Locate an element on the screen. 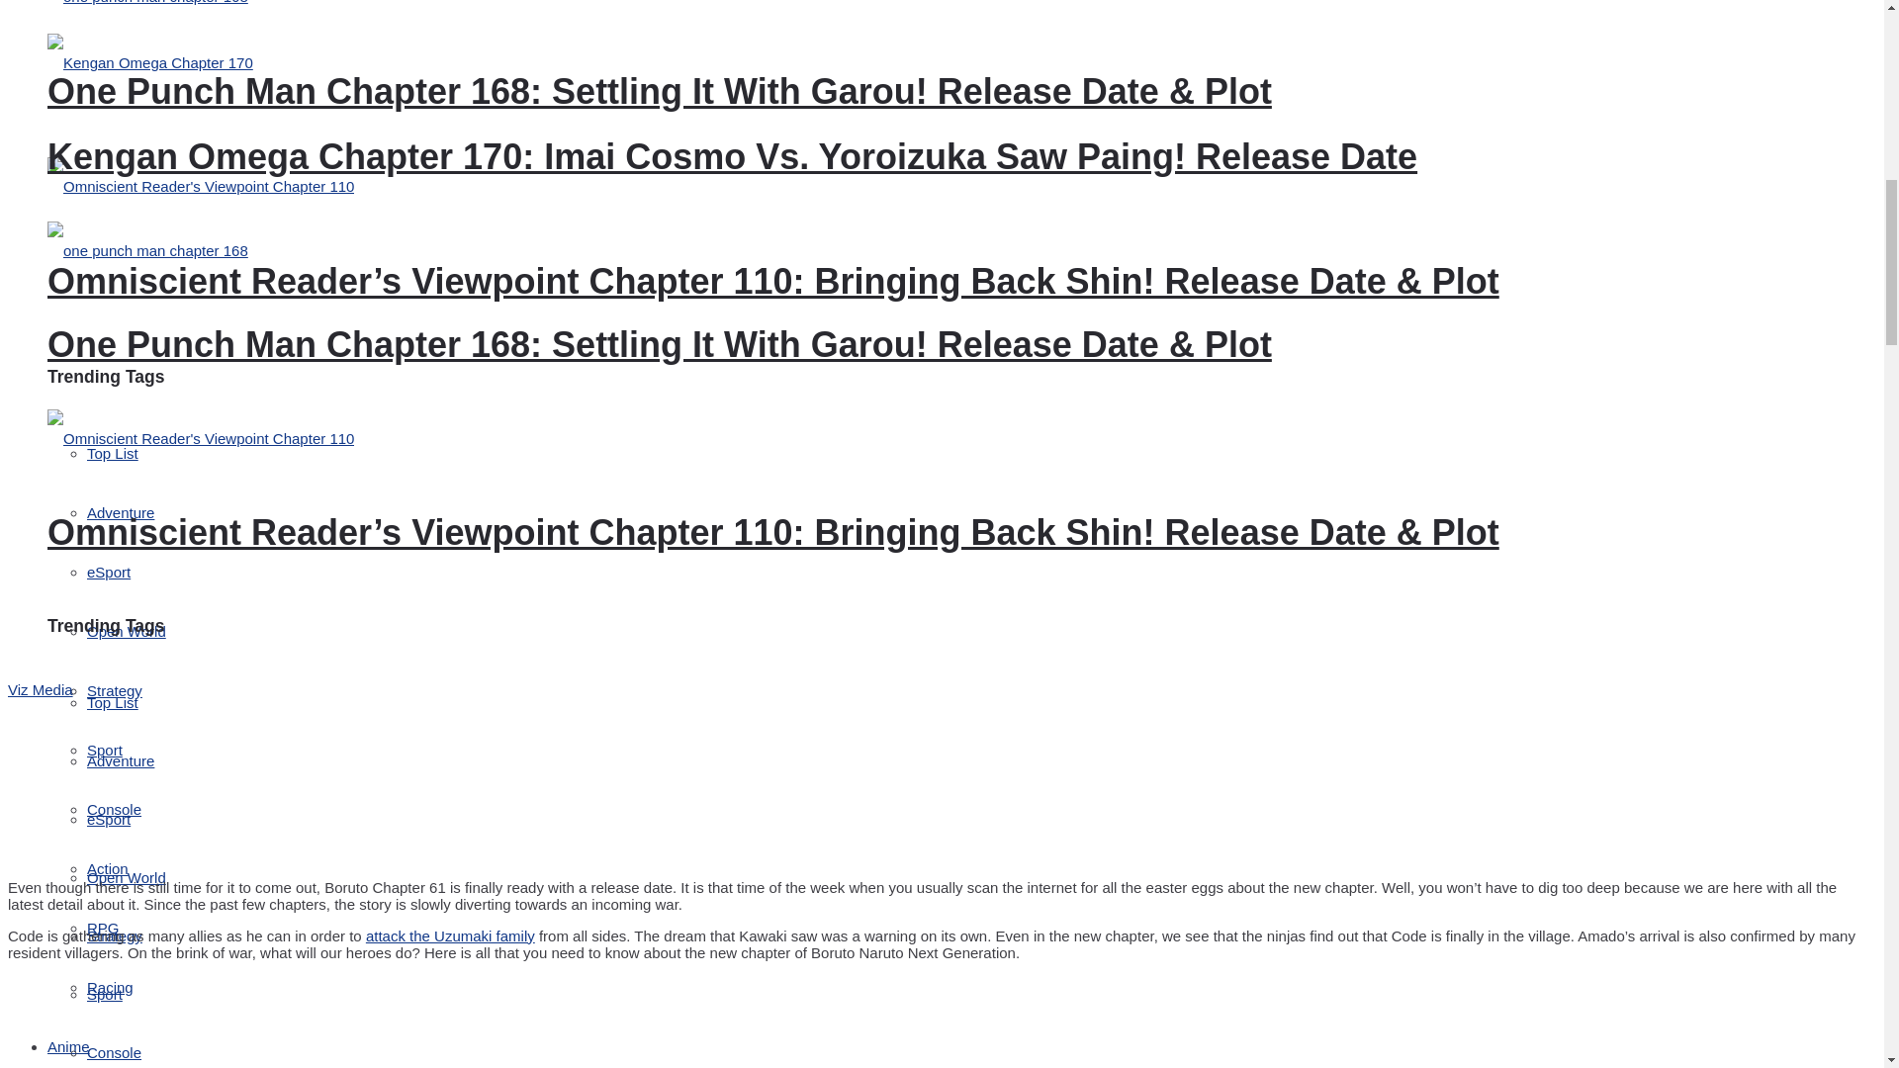 This screenshot has height=1068, width=1899. Anime is located at coordinates (68, 1046).